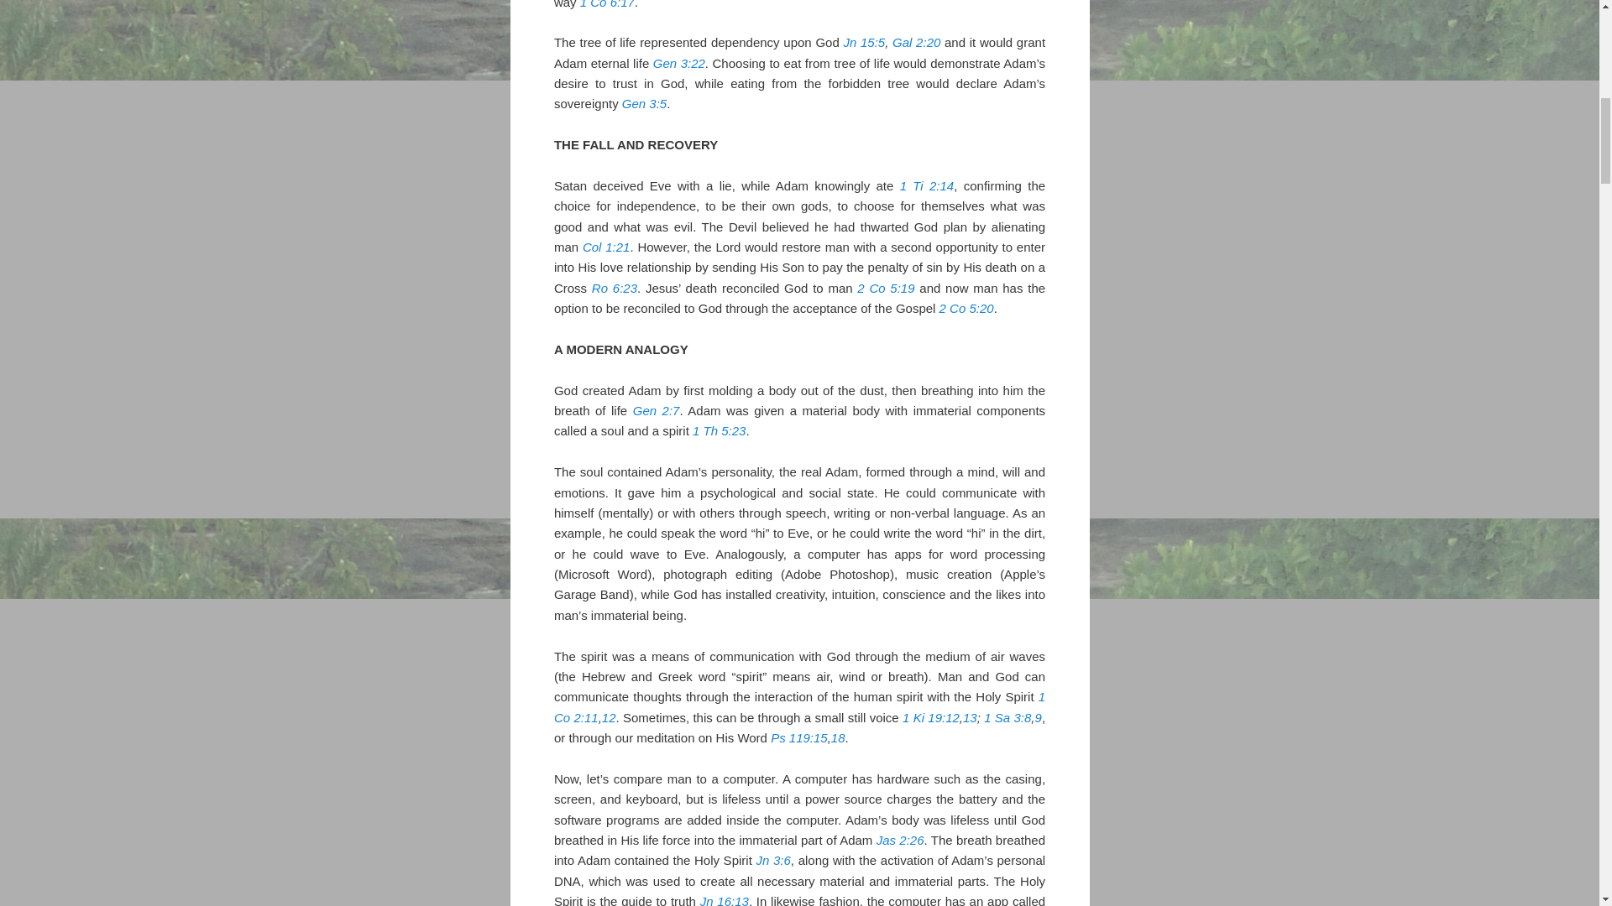 The width and height of the screenshot is (1612, 906). Describe the element at coordinates (900, 839) in the screenshot. I see `Jas 2:26` at that location.